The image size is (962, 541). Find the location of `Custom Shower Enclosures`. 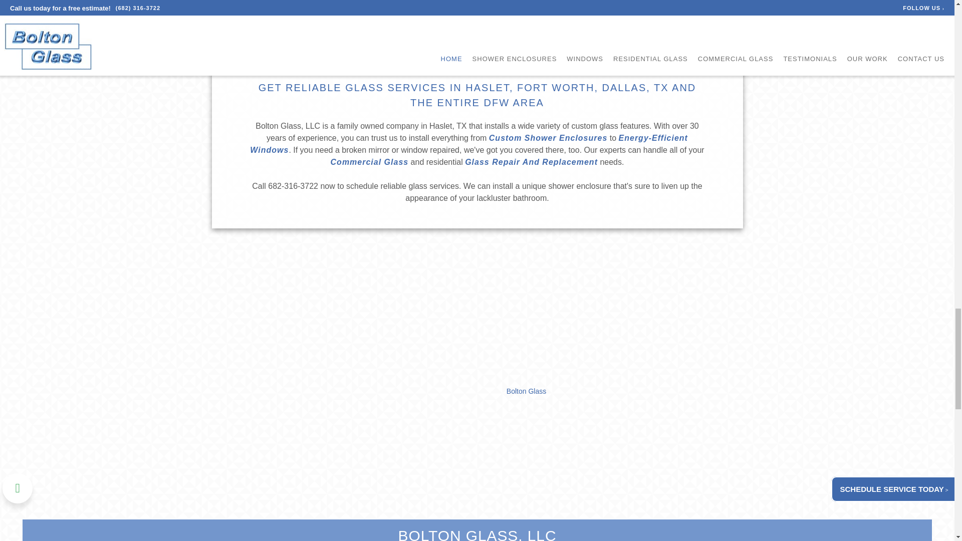

Custom Shower Enclosures is located at coordinates (548, 138).